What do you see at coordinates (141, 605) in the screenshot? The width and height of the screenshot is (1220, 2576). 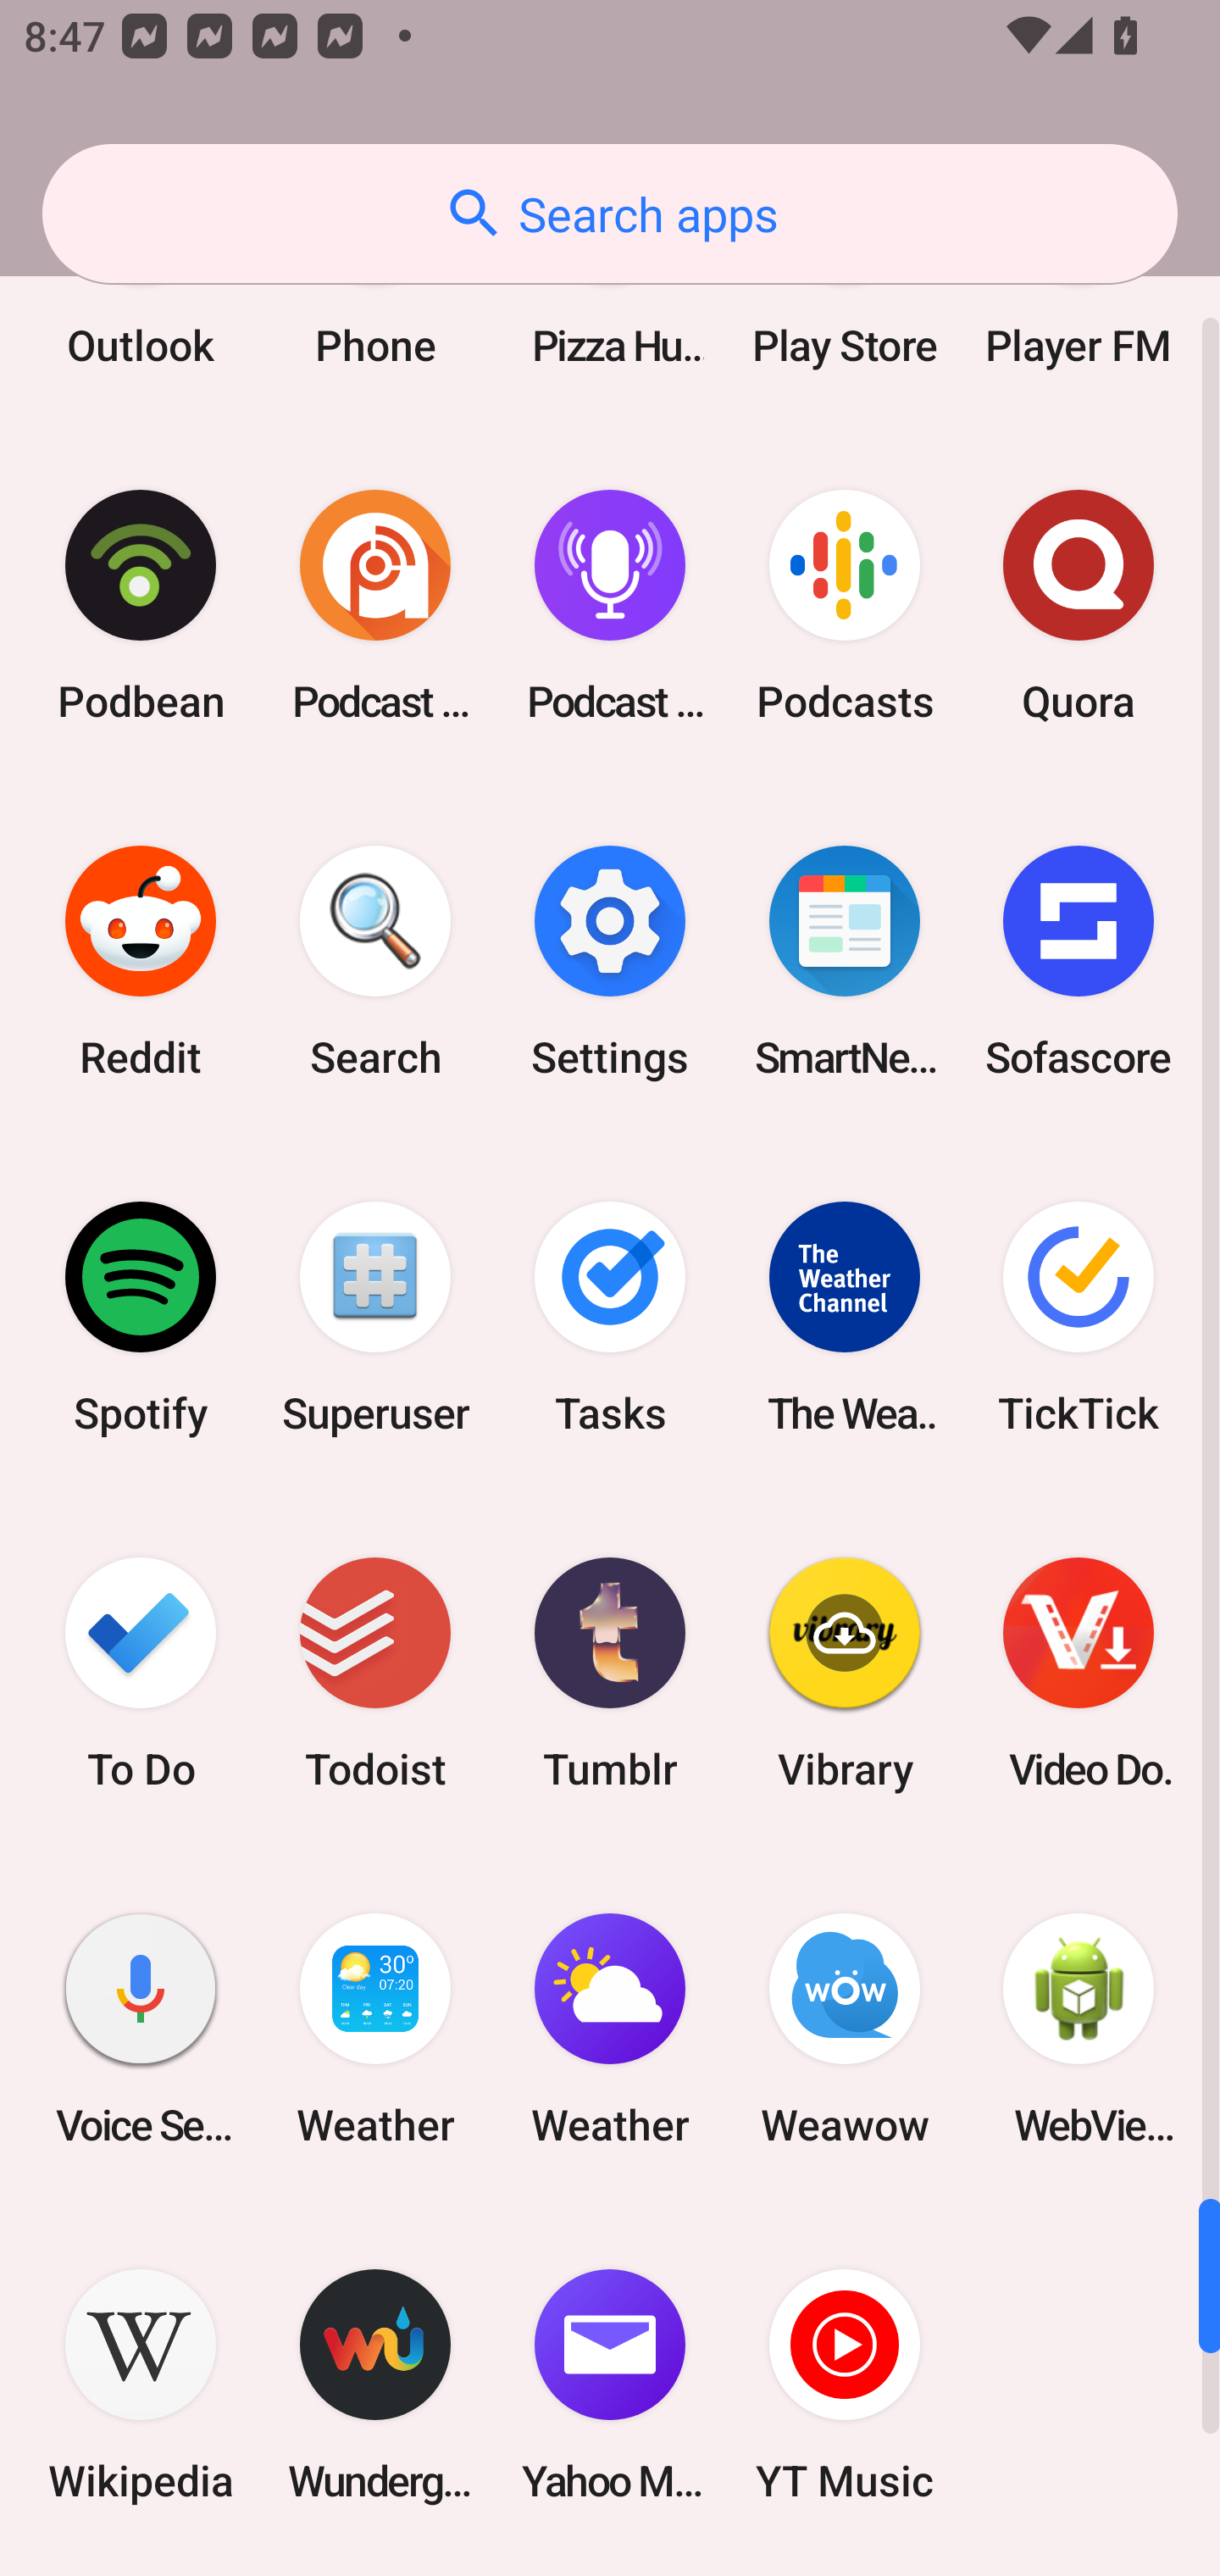 I see `Podbean` at bounding box center [141, 605].